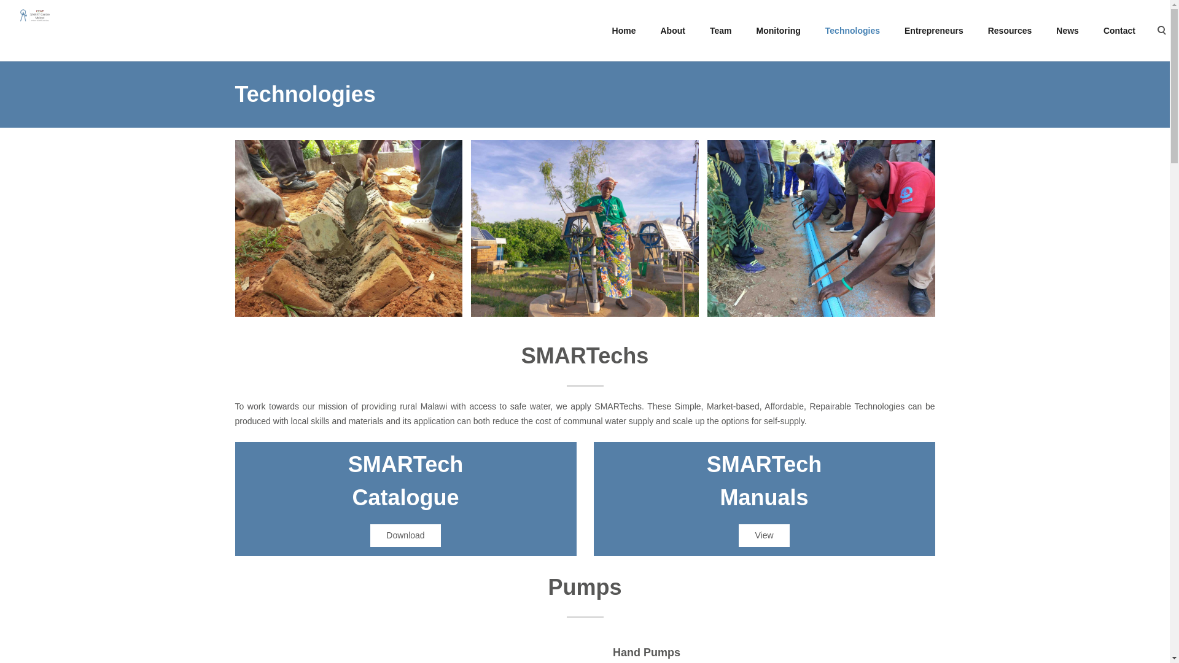  I want to click on Download, so click(405, 535).